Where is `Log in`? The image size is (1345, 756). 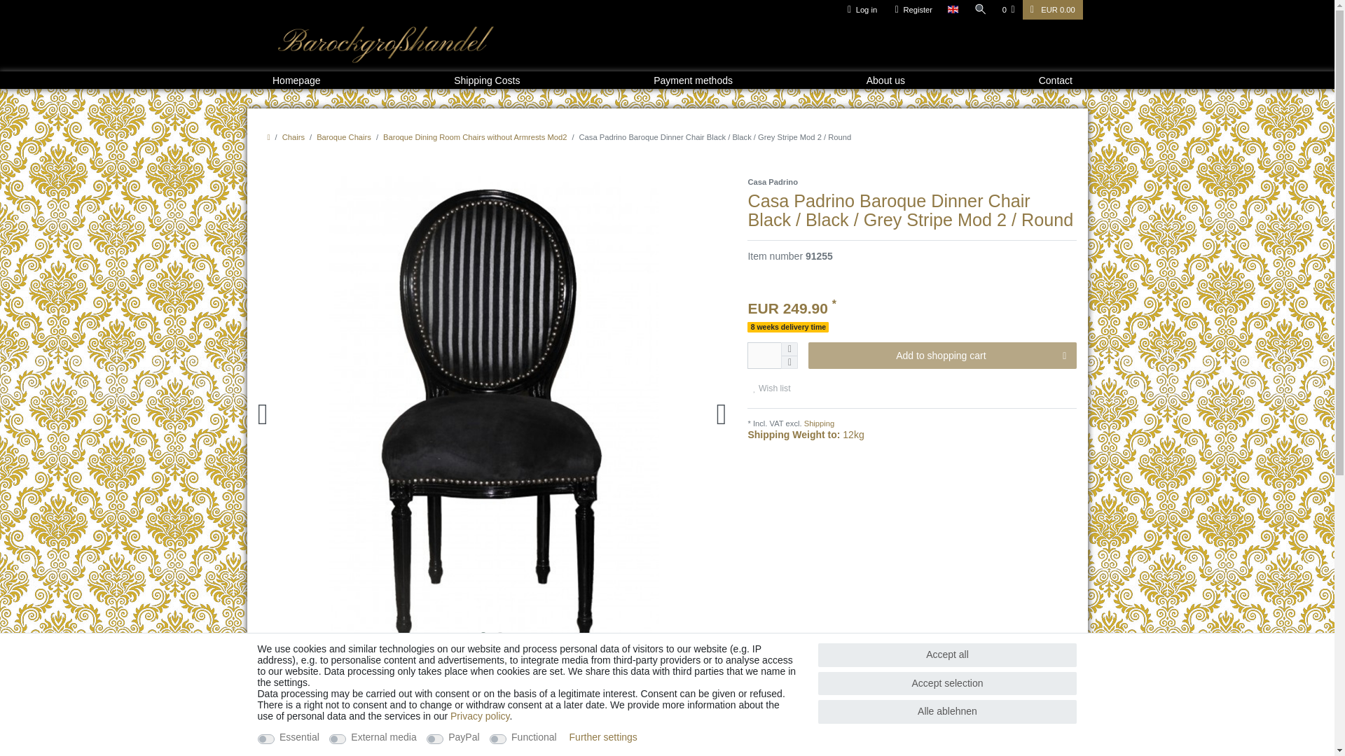 Log in is located at coordinates (862, 10).